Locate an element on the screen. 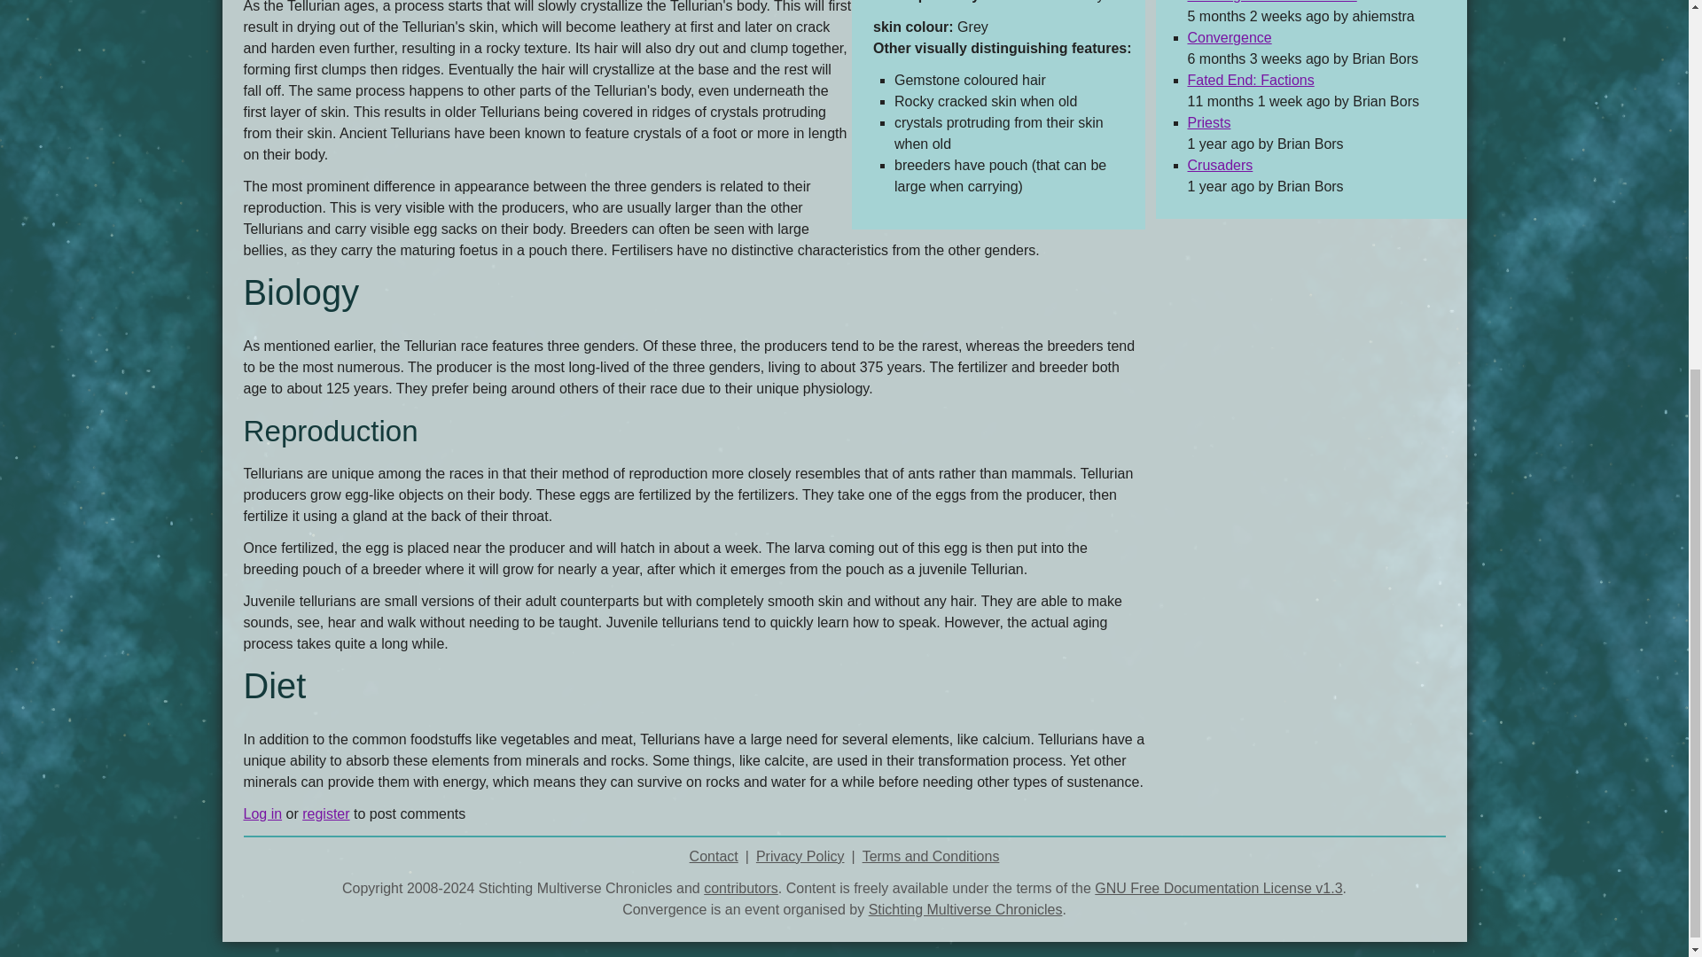 This screenshot has height=957, width=1702. Contact is located at coordinates (714, 856).